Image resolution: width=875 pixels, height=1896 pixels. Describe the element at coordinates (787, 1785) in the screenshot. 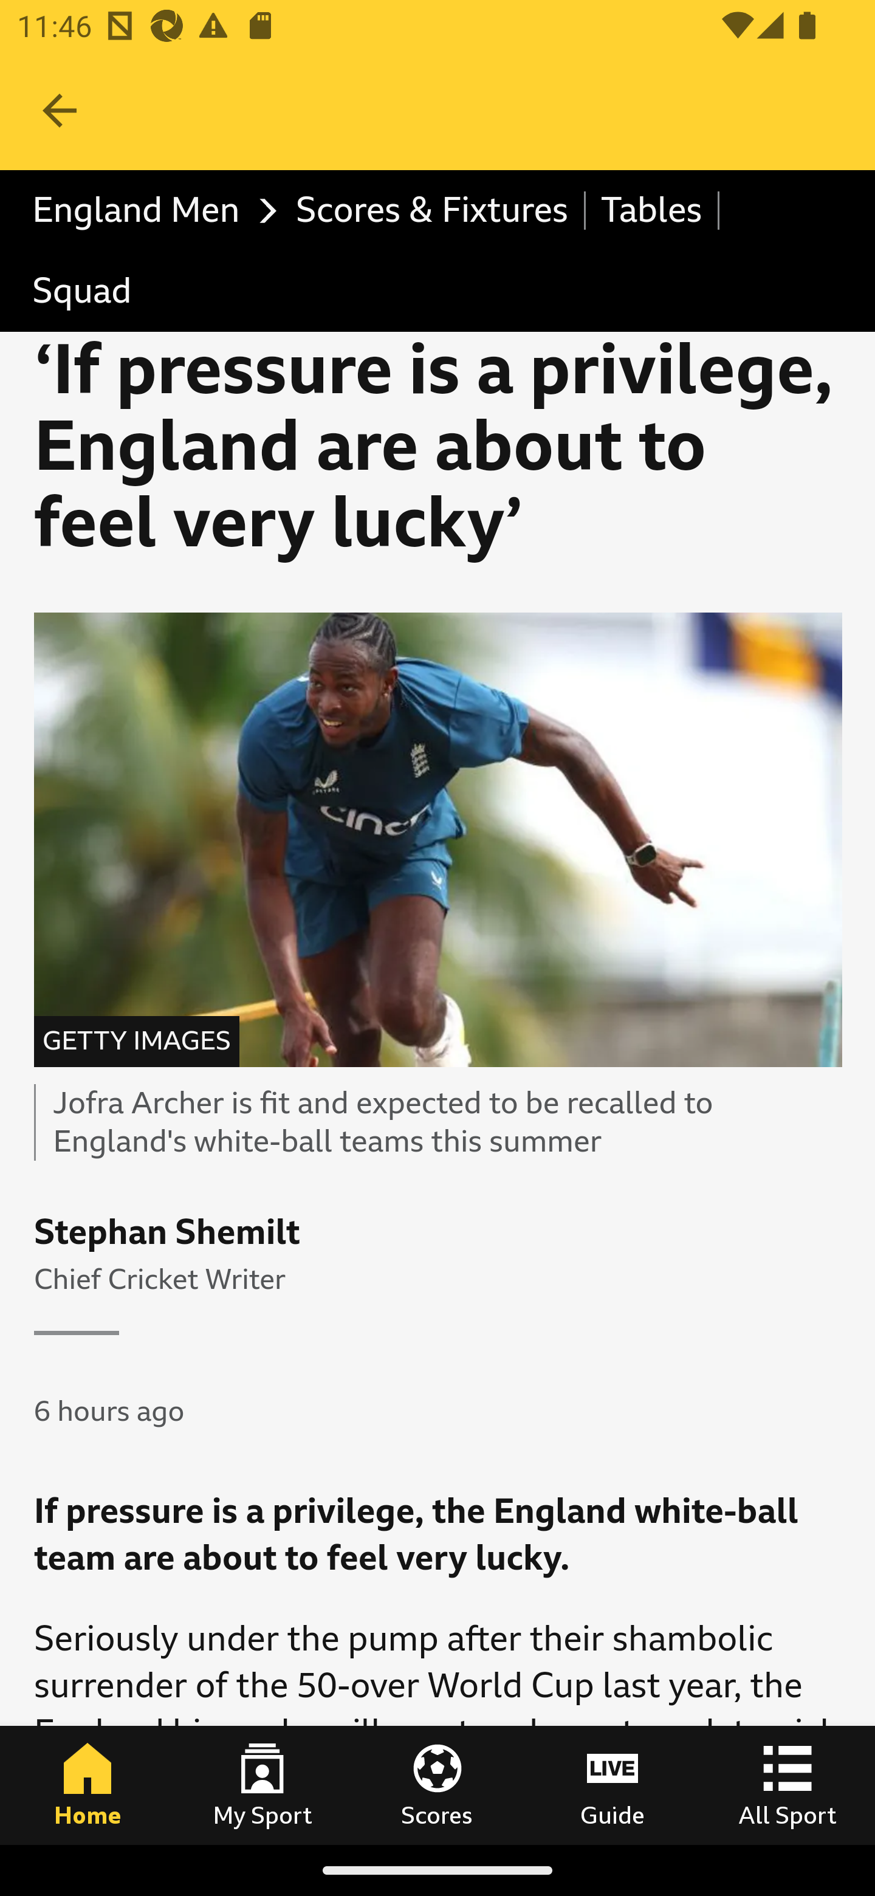

I see `All Sport` at that location.